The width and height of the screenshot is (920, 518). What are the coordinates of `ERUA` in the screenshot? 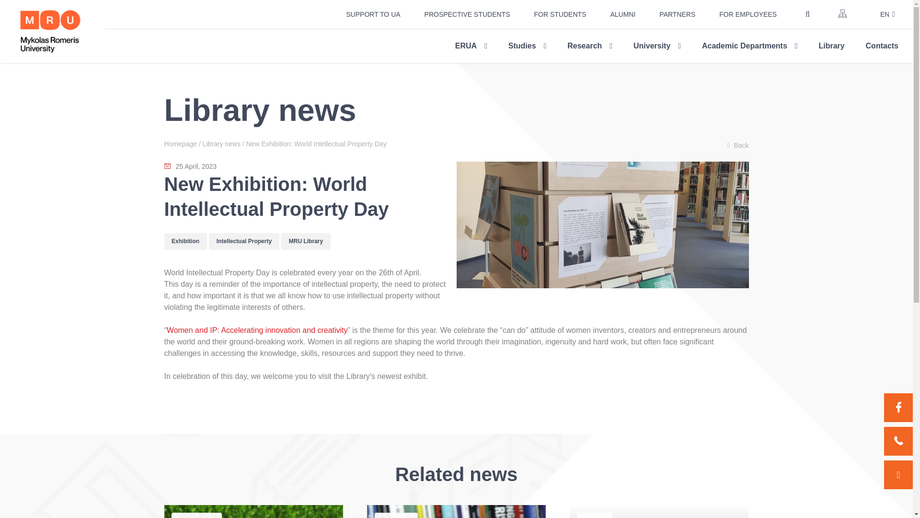 It's located at (471, 46).